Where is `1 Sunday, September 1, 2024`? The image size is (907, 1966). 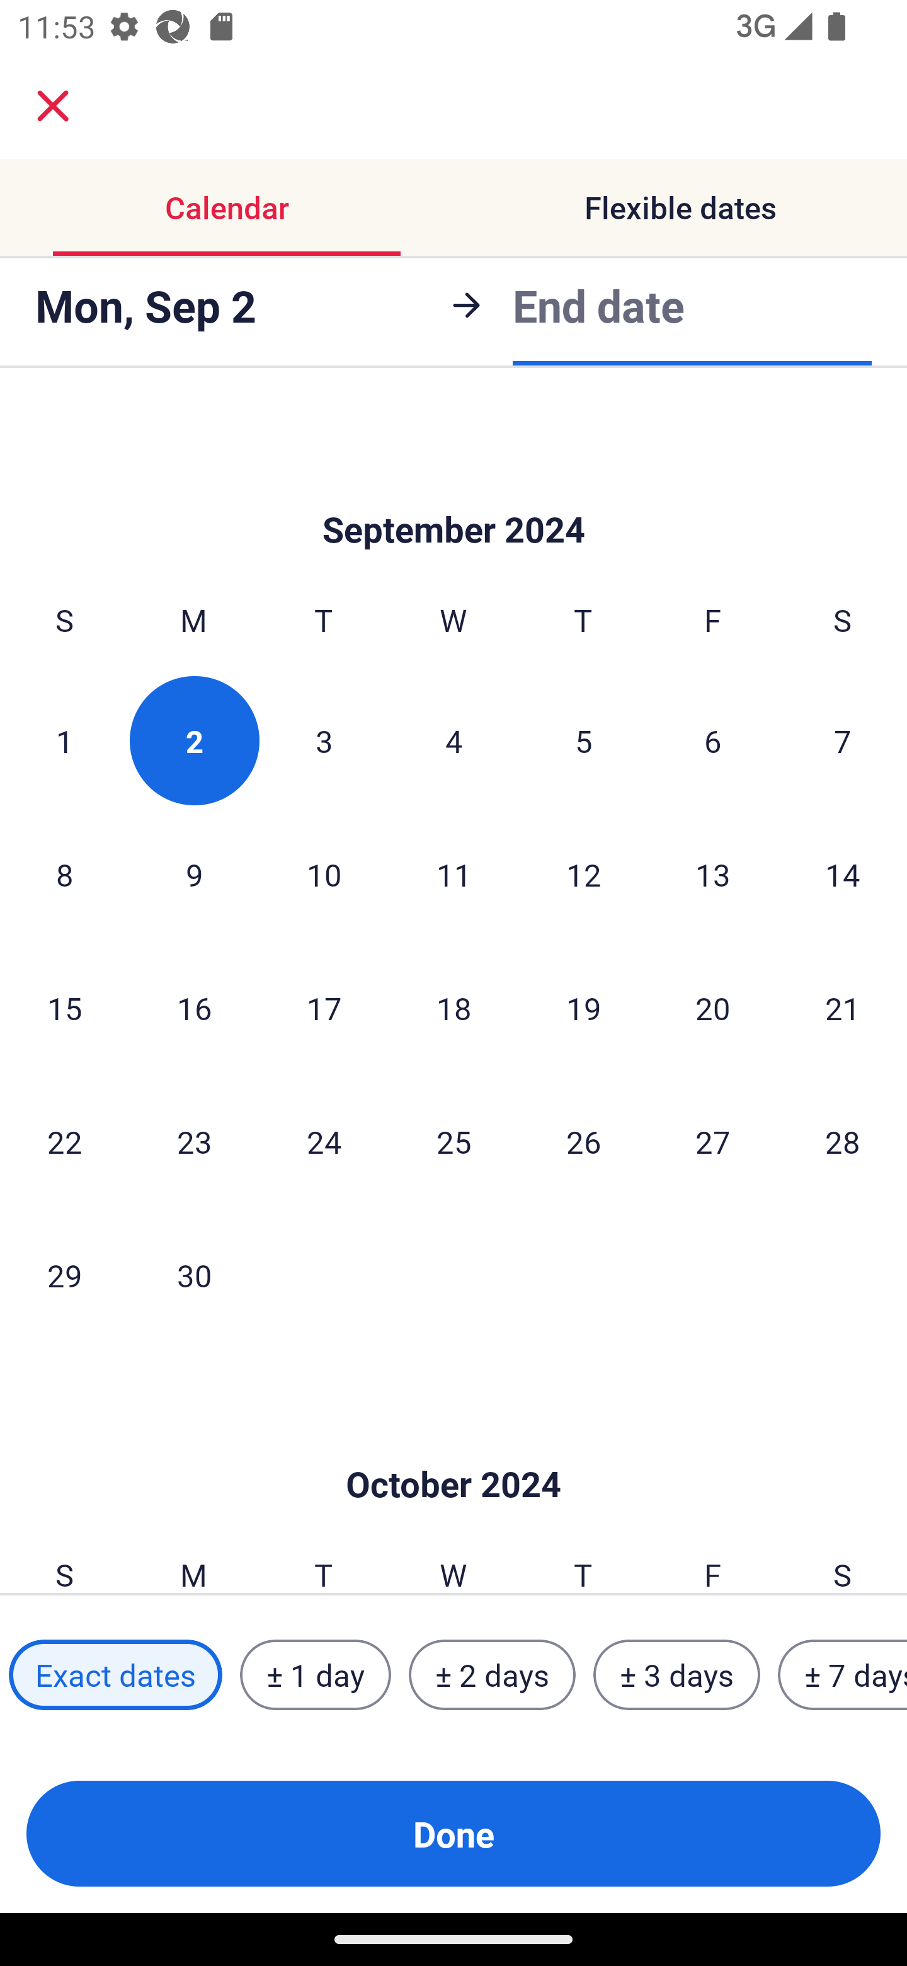
1 Sunday, September 1, 2024 is located at coordinates (64, 741).